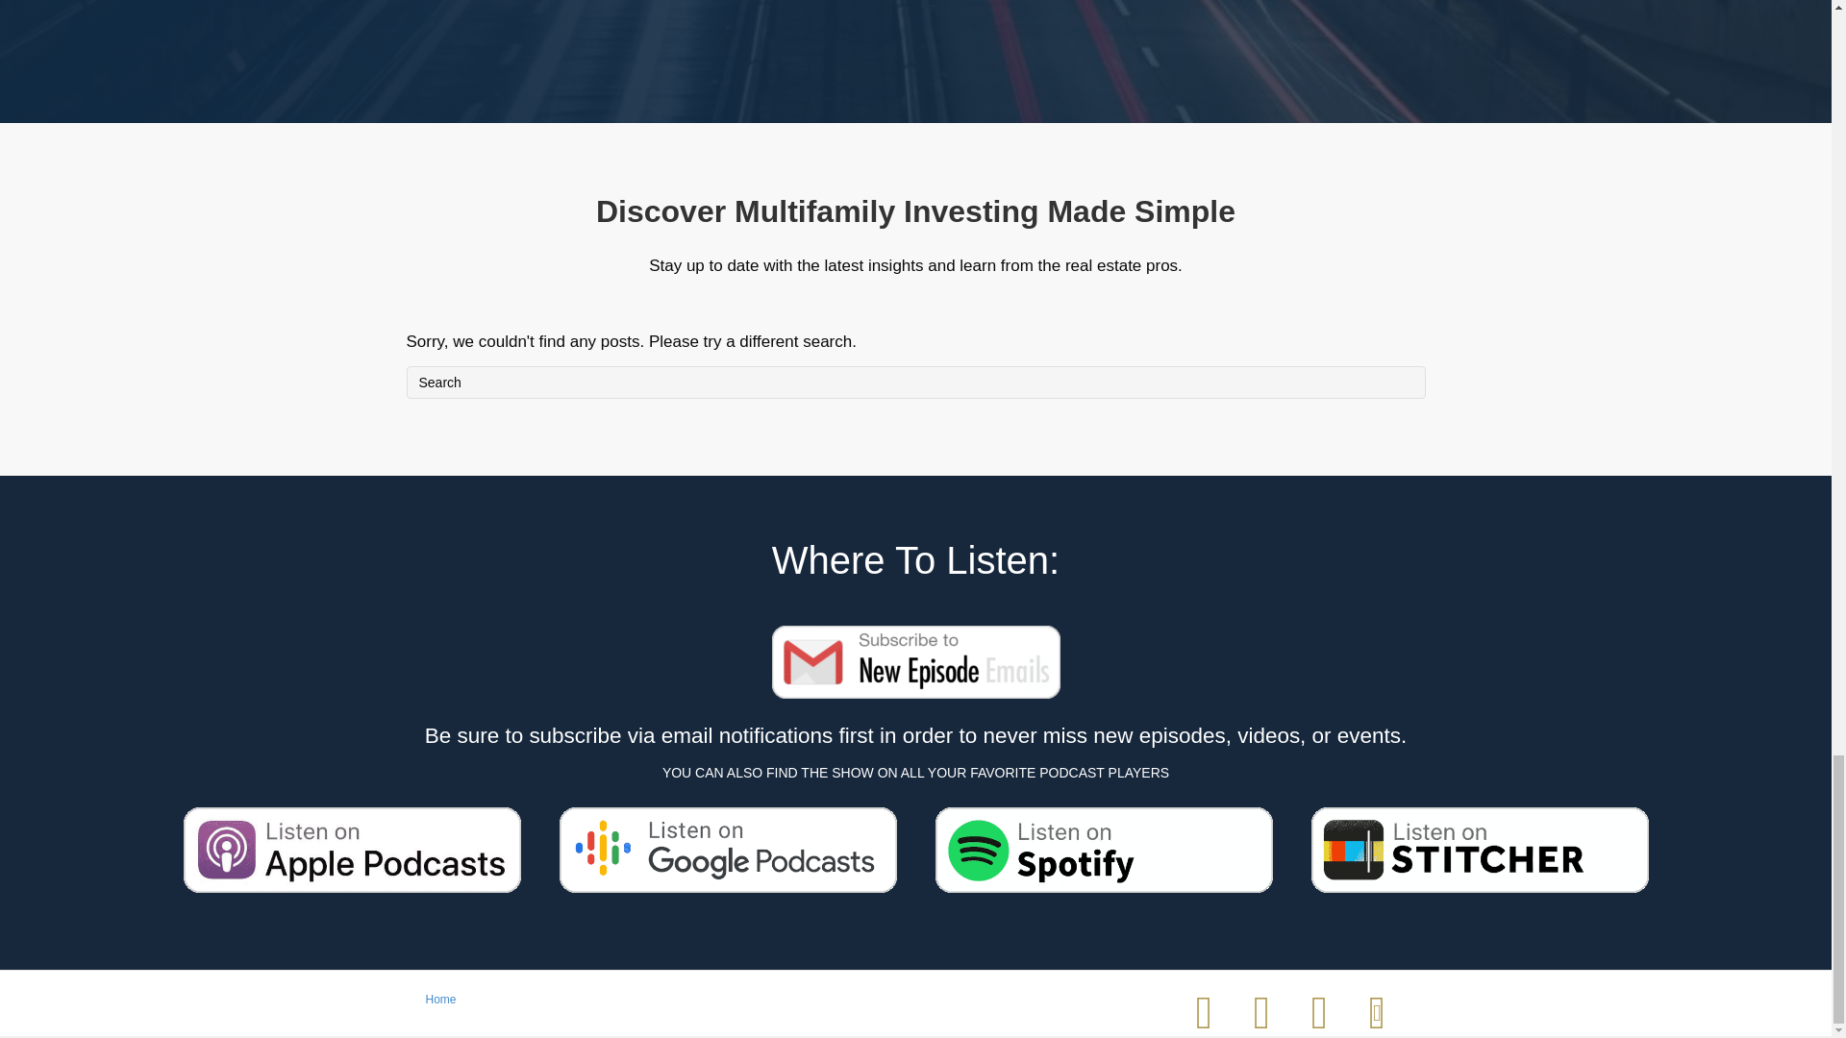 Image resolution: width=1846 pixels, height=1038 pixels. Describe the element at coordinates (1376, 1013) in the screenshot. I see `Email` at that location.